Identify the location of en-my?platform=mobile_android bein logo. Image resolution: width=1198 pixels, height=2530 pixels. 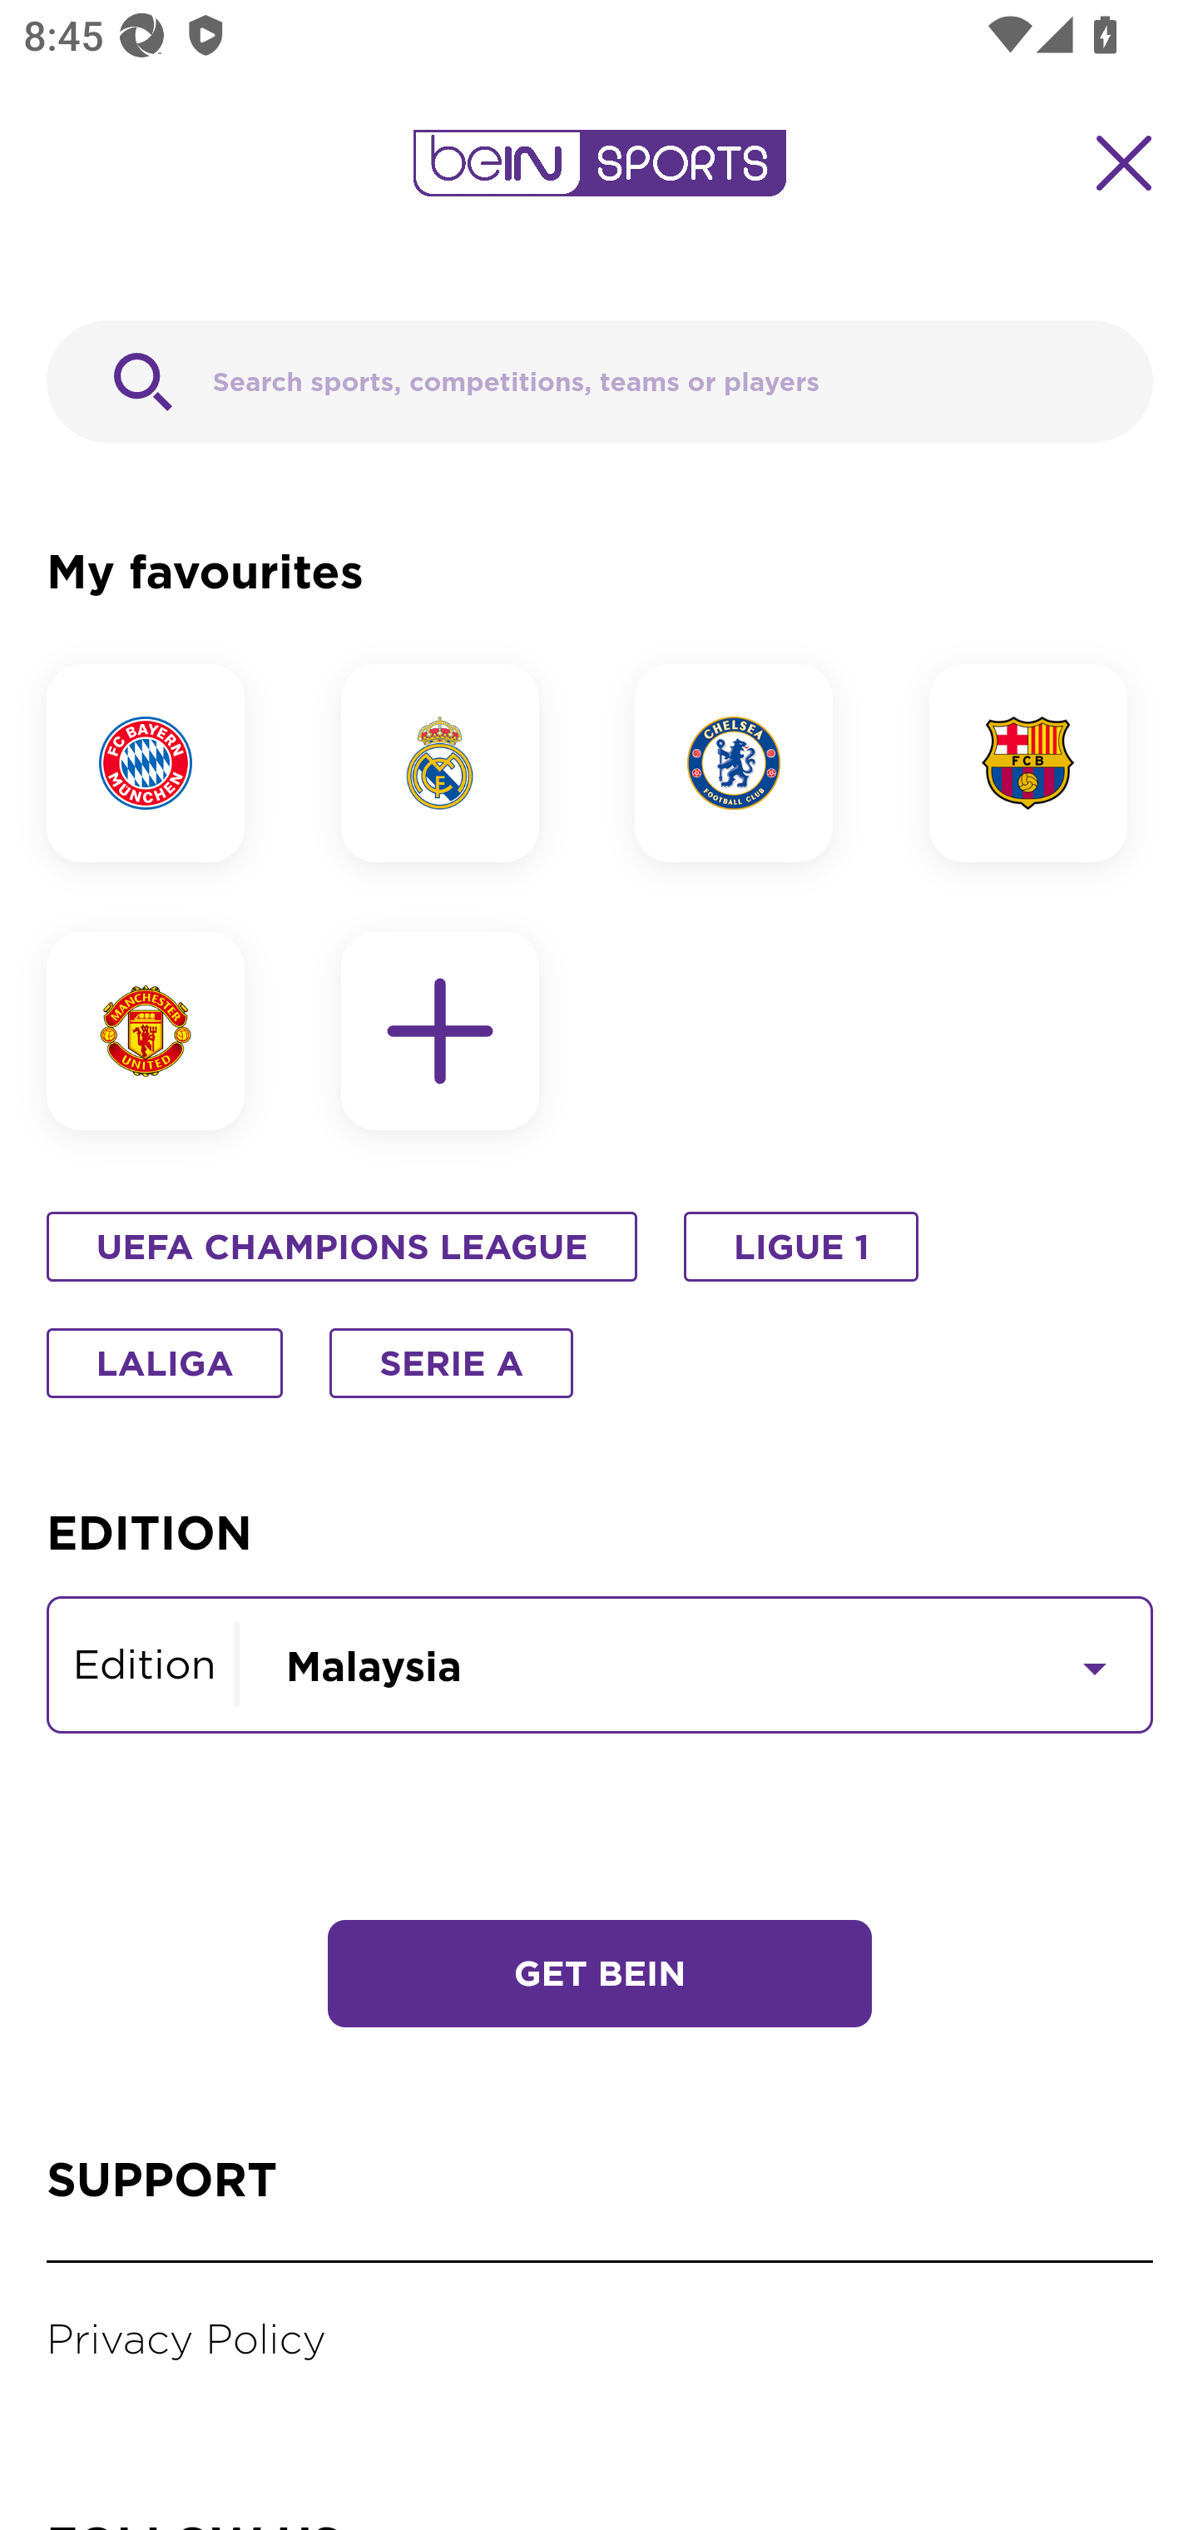
(599, 163).